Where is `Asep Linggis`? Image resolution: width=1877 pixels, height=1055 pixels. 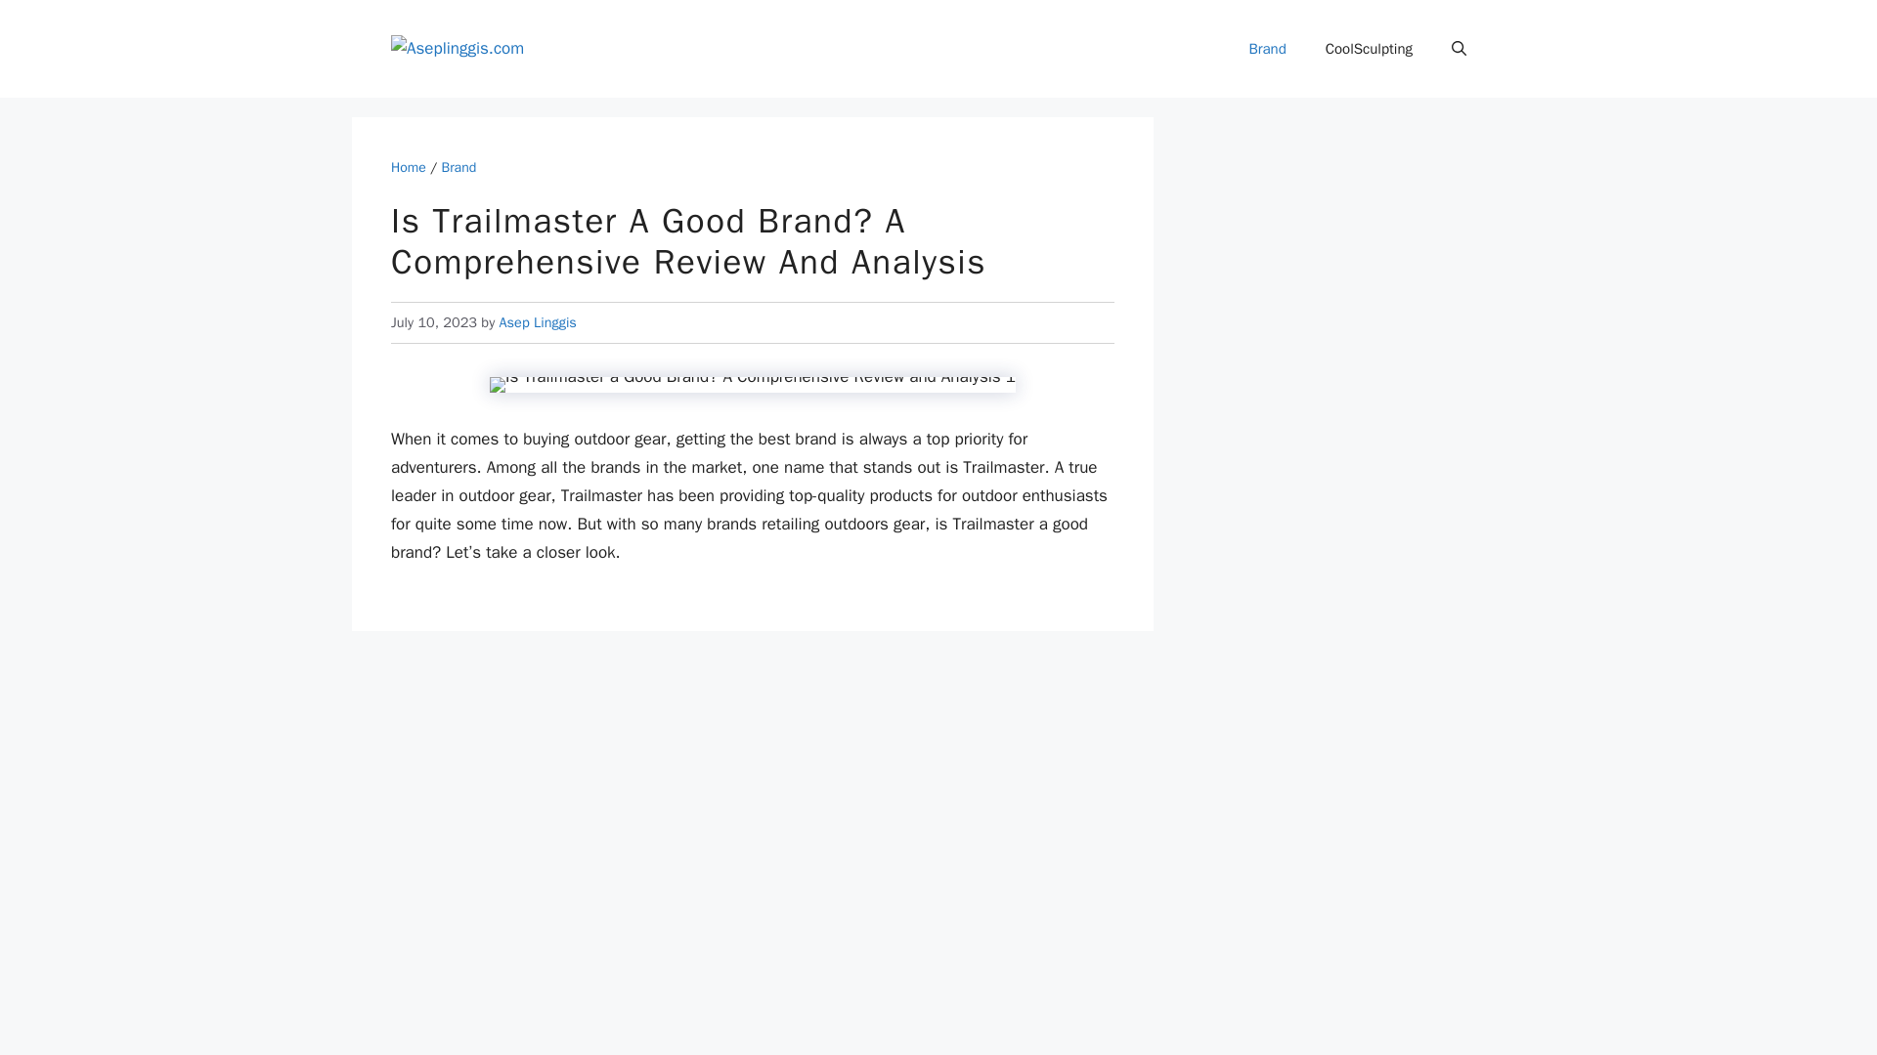 Asep Linggis is located at coordinates (538, 322).